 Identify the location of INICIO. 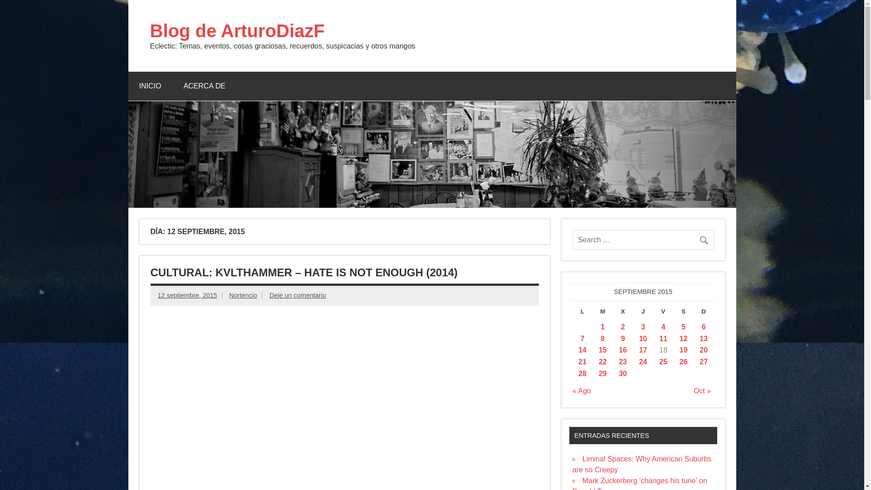
(150, 86).